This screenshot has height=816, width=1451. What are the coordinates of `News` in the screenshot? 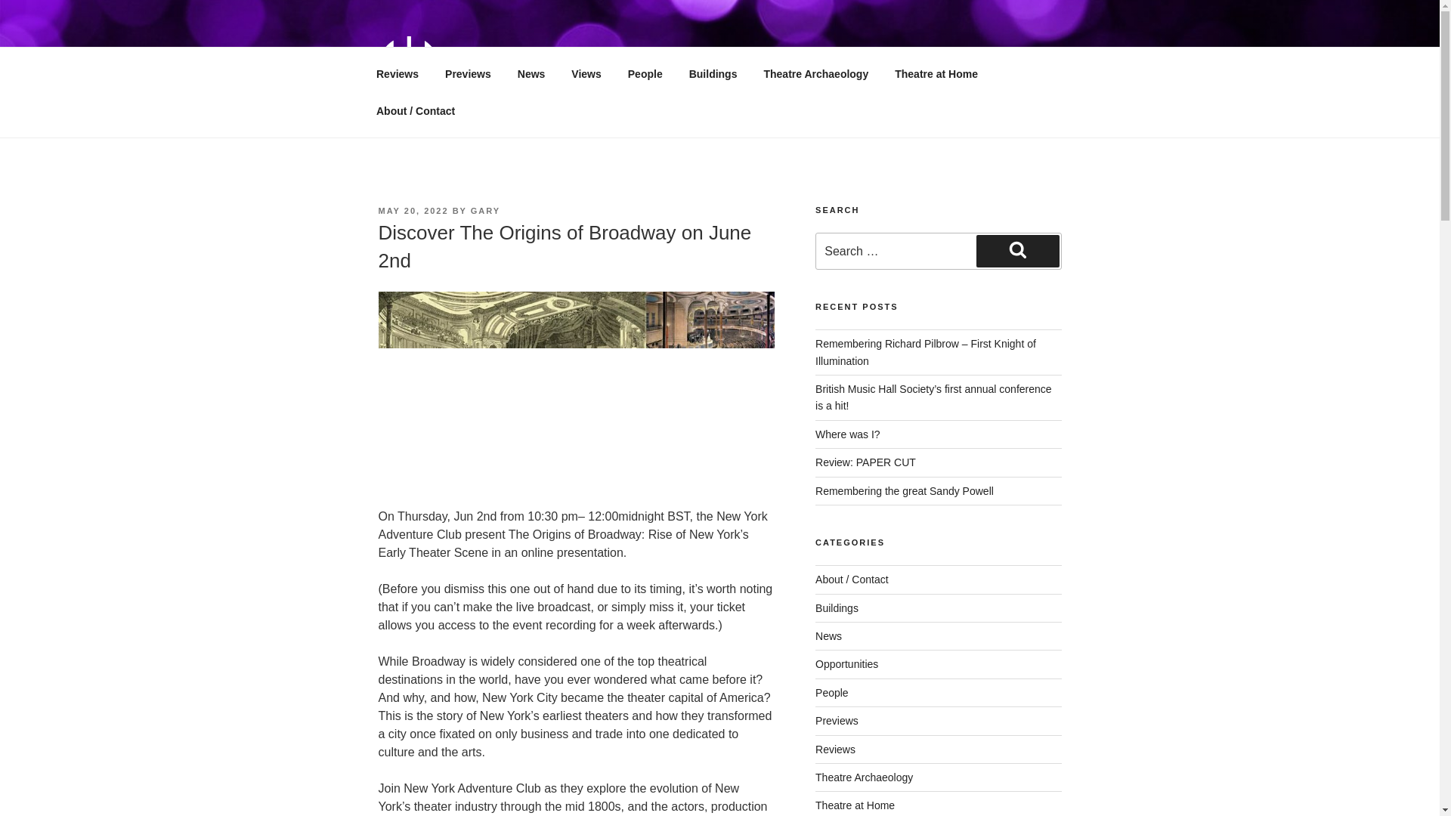 It's located at (828, 635).